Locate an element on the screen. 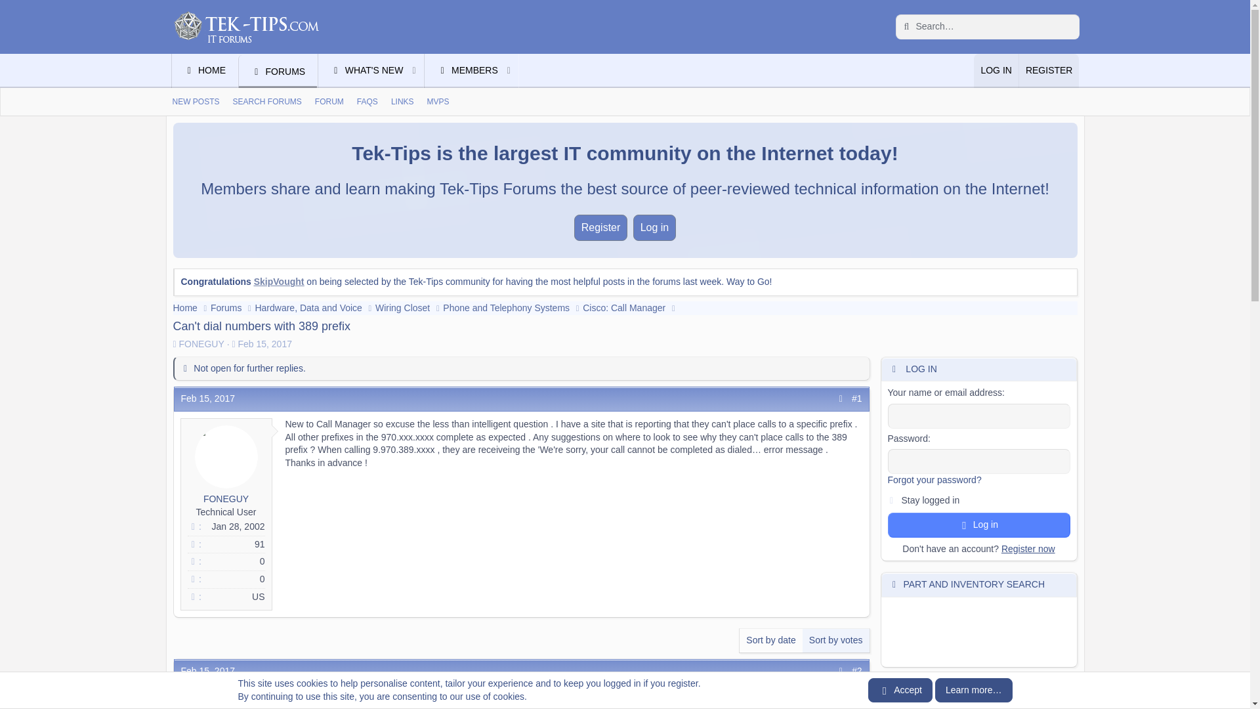 This screenshot has height=709, width=1260. HOME is located at coordinates (205, 71).